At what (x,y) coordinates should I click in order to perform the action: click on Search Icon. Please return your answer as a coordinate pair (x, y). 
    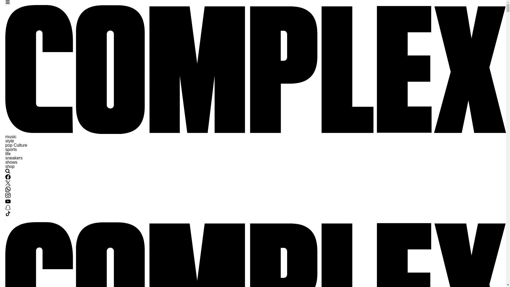
    Looking at the image, I should click on (7, 171).